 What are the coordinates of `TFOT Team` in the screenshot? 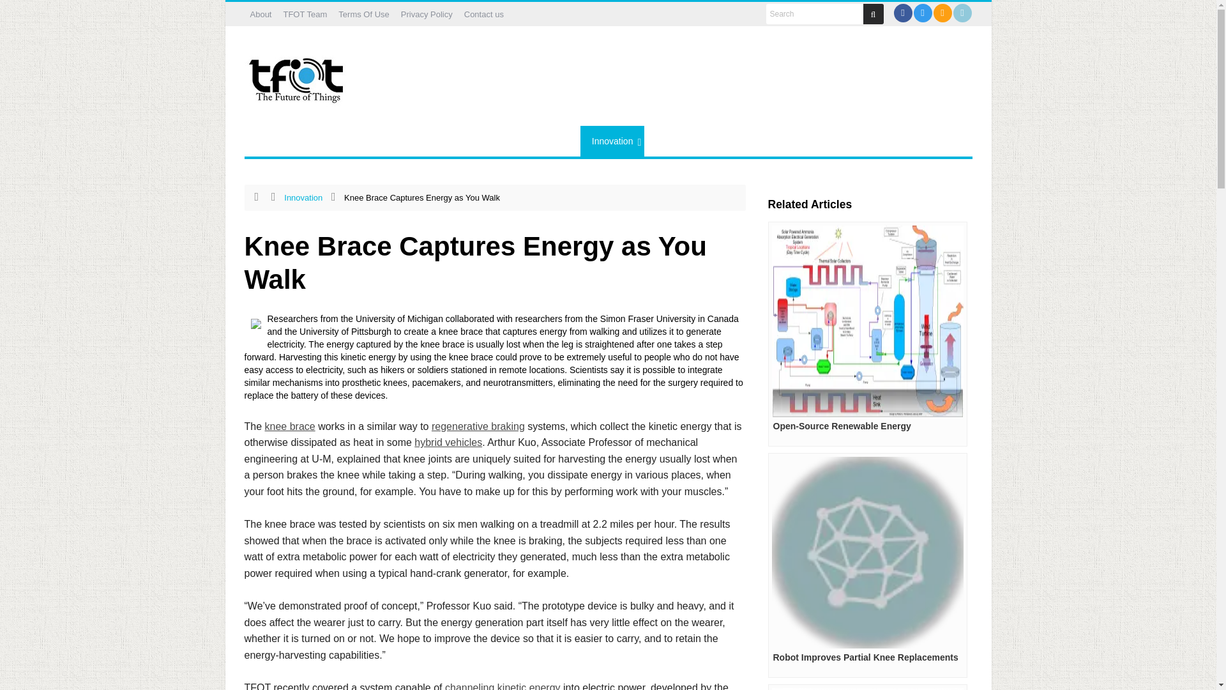 It's located at (304, 14).